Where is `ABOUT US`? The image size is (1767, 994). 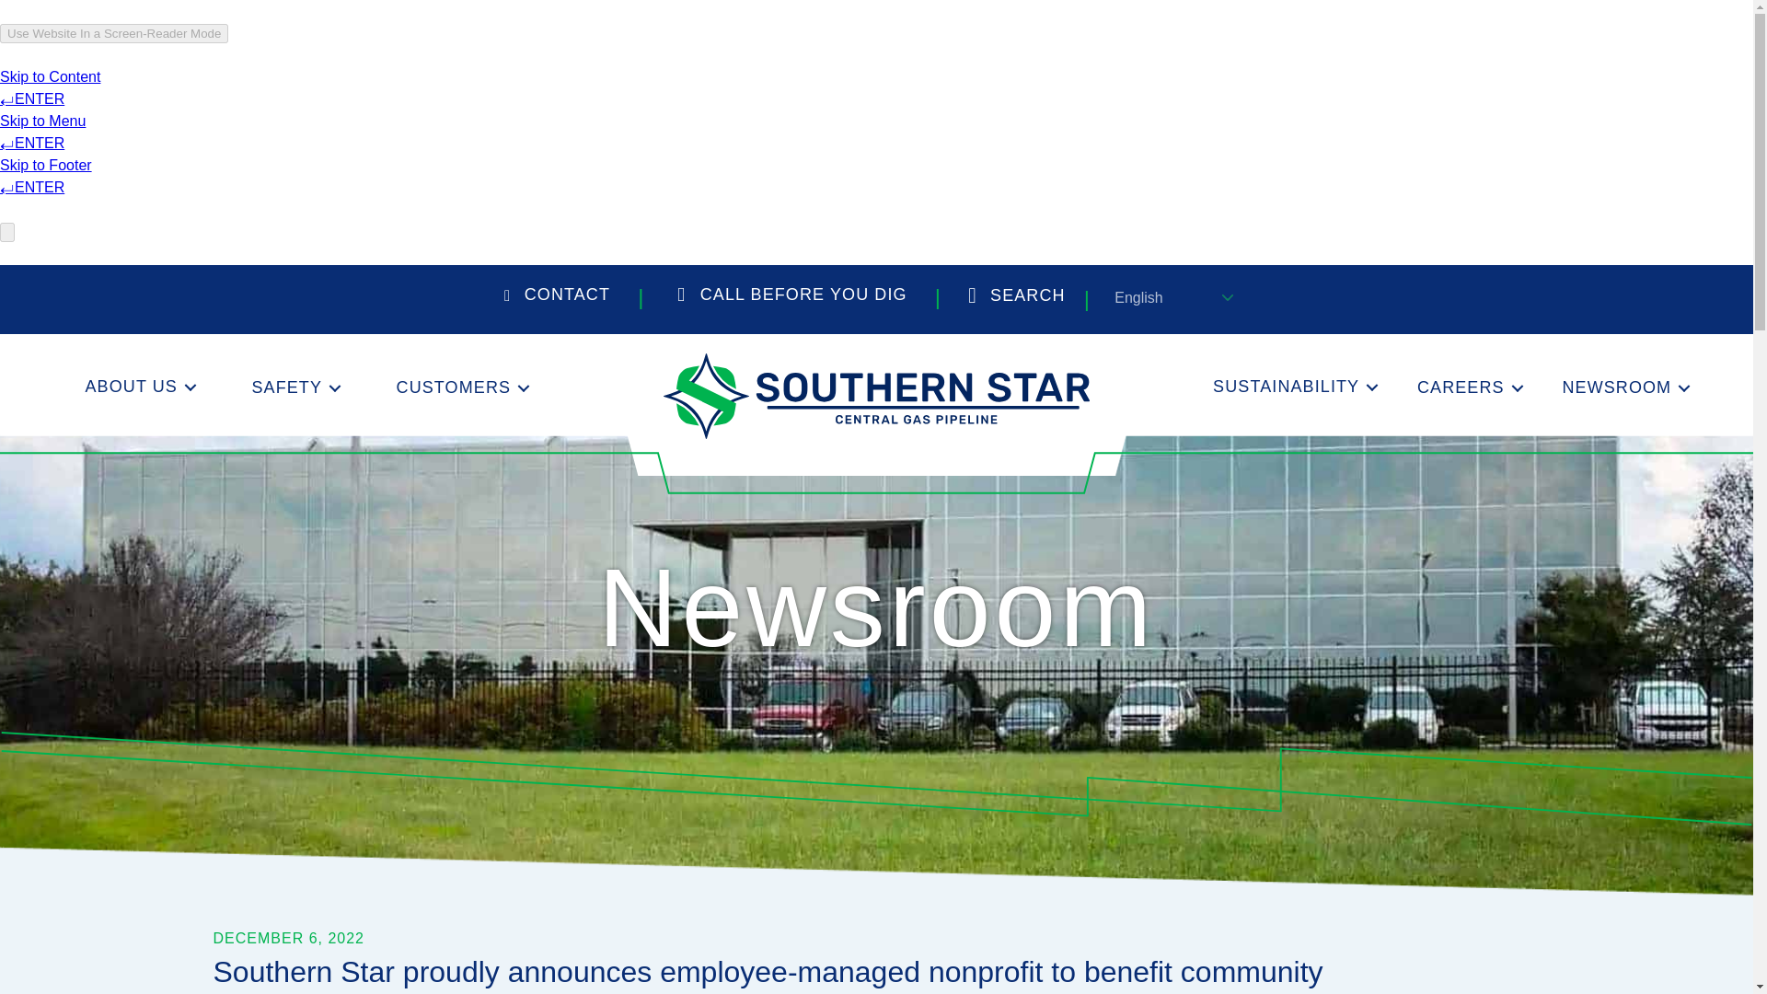
ABOUT US is located at coordinates (137, 387).